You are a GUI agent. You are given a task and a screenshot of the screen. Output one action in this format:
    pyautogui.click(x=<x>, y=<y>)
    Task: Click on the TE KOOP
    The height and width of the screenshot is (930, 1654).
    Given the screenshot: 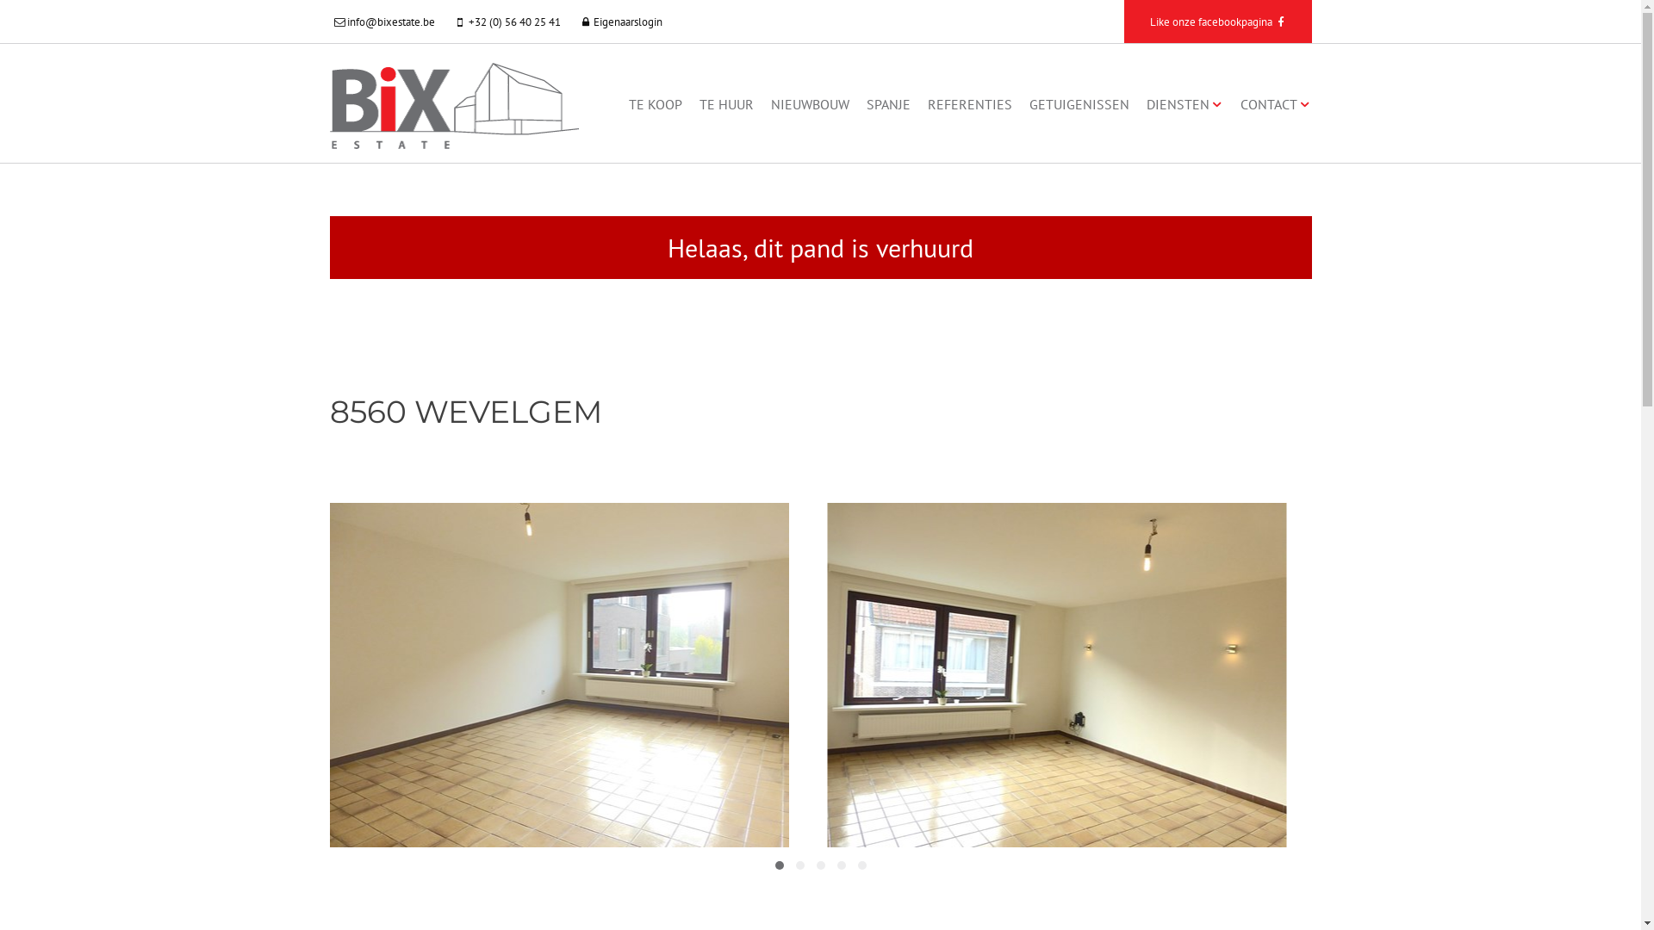 What is the action you would take?
    pyautogui.click(x=656, y=104)
    